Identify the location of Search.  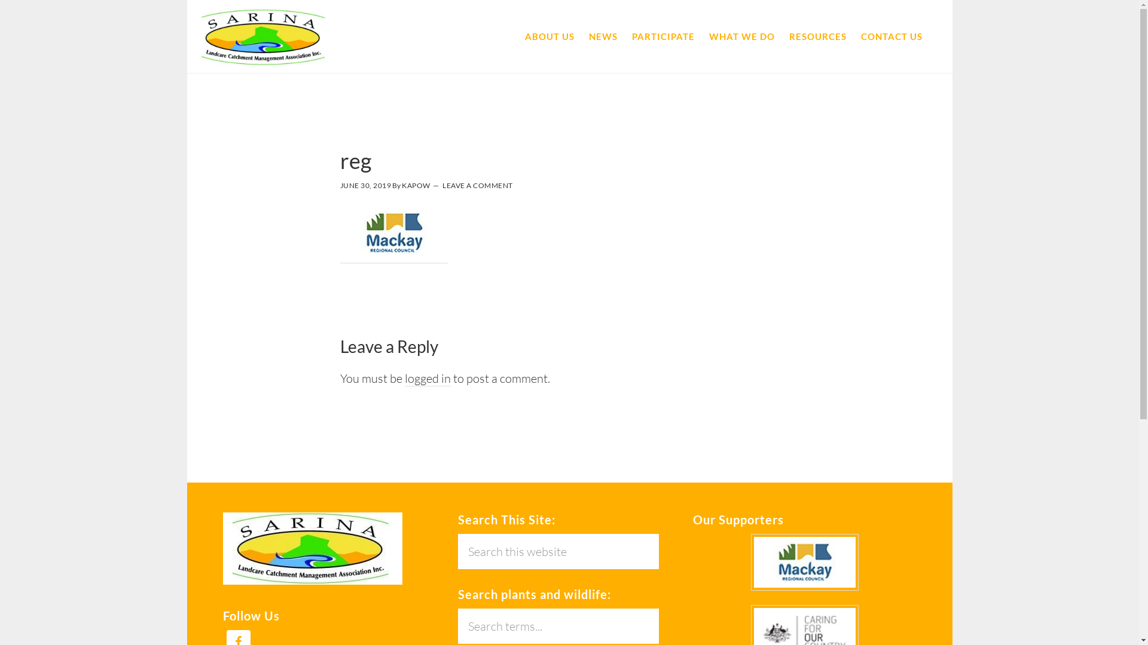
(659, 533).